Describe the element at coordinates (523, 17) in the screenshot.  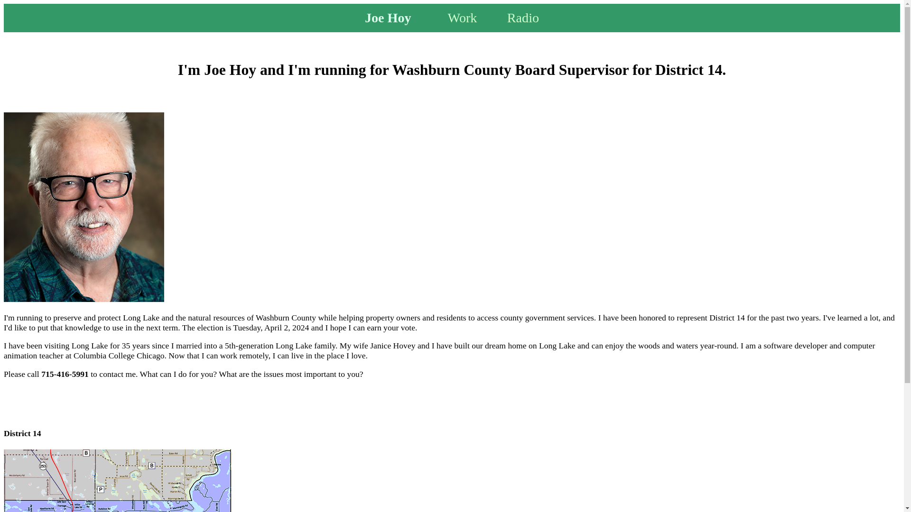
I see `Radio` at that location.